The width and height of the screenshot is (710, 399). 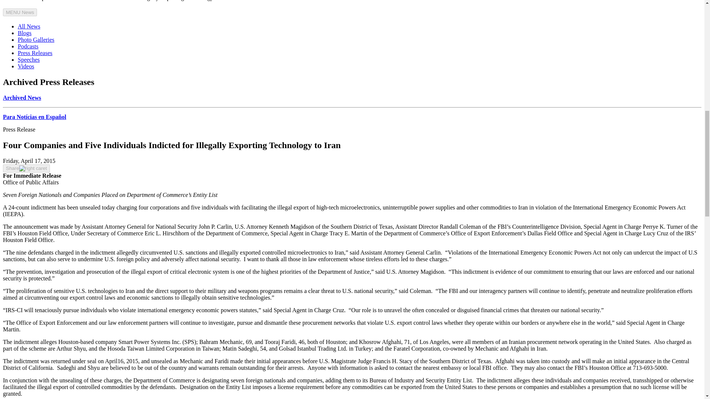 I want to click on Photo Galleries, so click(x=36, y=40).